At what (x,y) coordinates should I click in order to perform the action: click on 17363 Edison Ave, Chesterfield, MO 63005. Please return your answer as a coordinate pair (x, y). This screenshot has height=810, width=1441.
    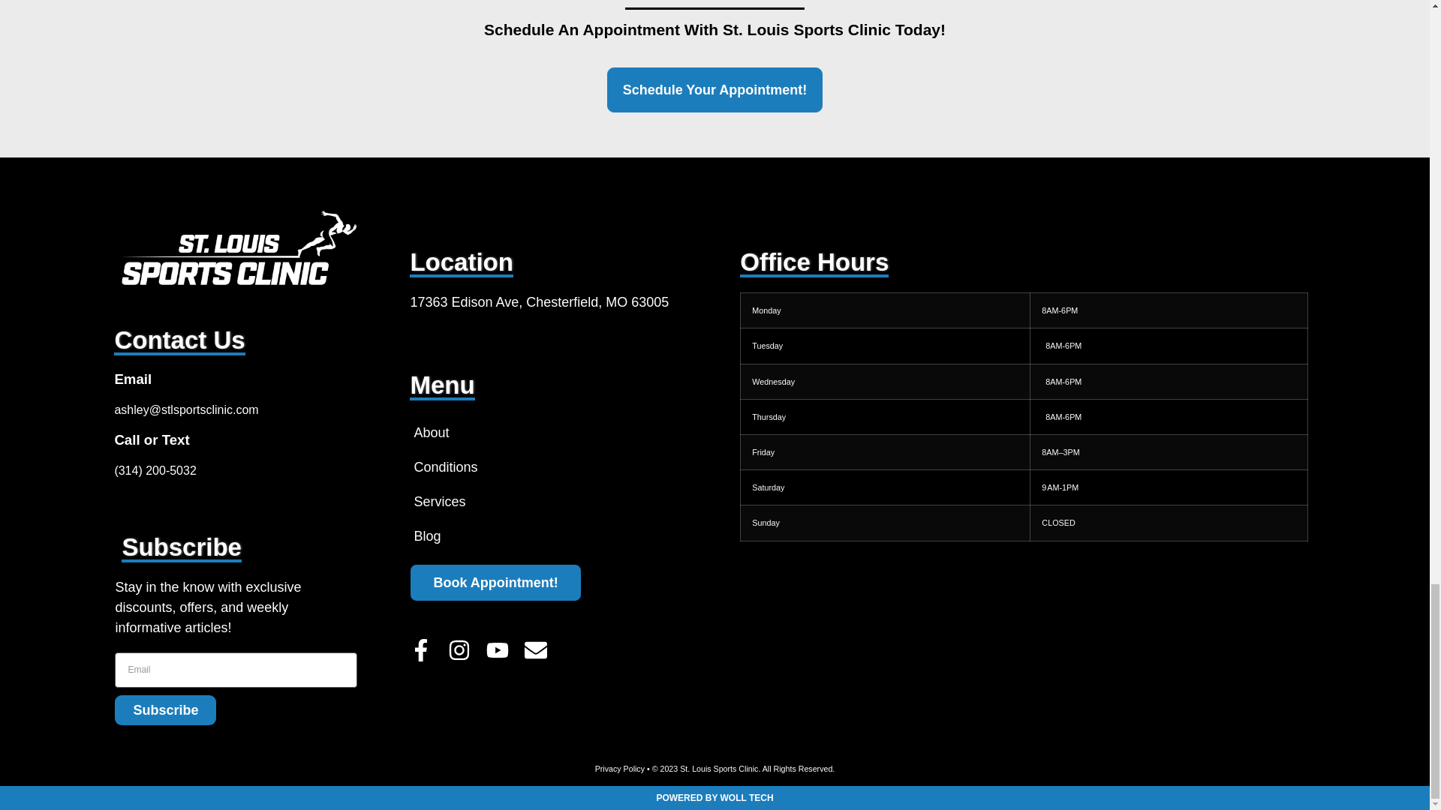
    Looking at the image, I should click on (1024, 654).